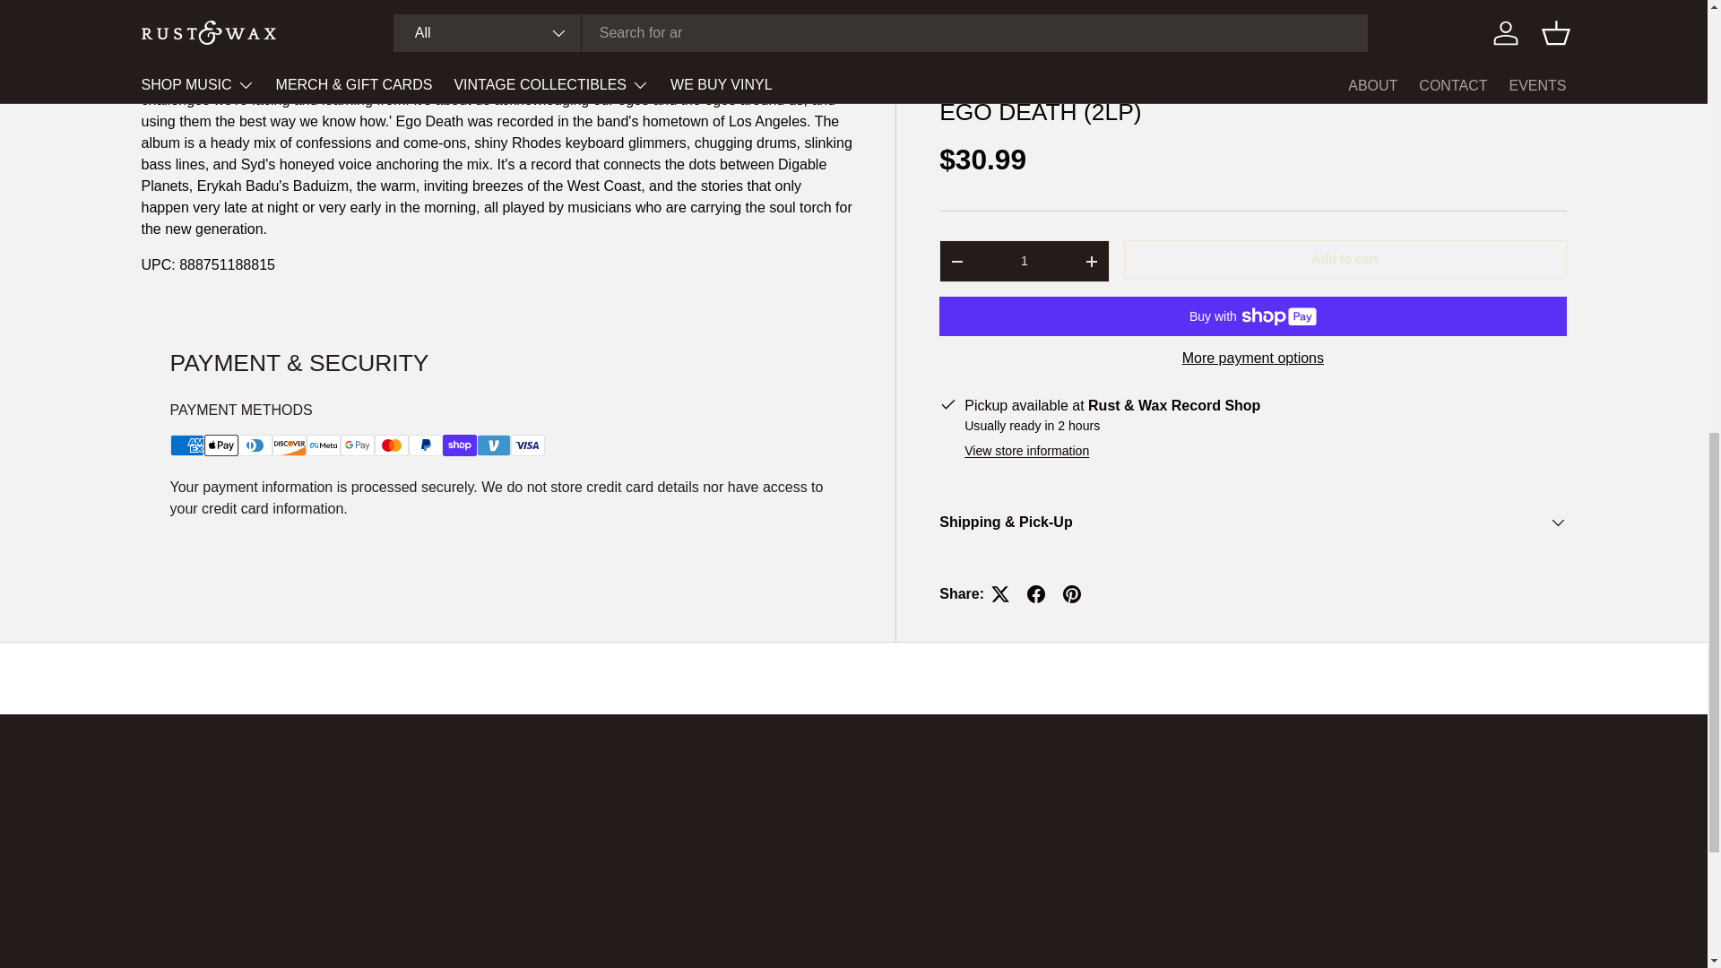 Image resolution: width=1721 pixels, height=968 pixels. What do you see at coordinates (392, 445) in the screenshot?
I see `Mastercard` at bounding box center [392, 445].